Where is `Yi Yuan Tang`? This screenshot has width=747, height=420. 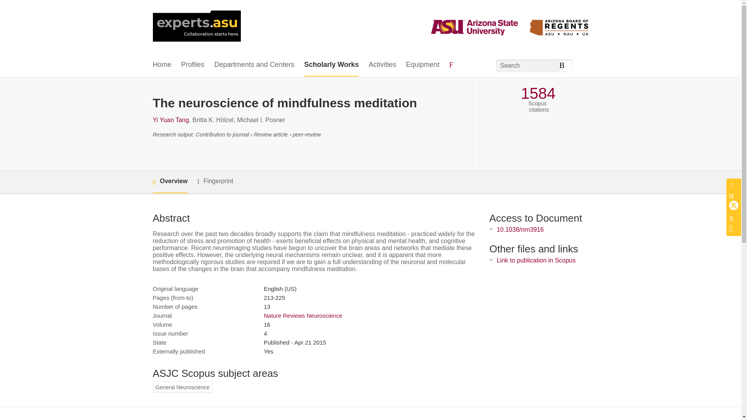 Yi Yuan Tang is located at coordinates (170, 120).